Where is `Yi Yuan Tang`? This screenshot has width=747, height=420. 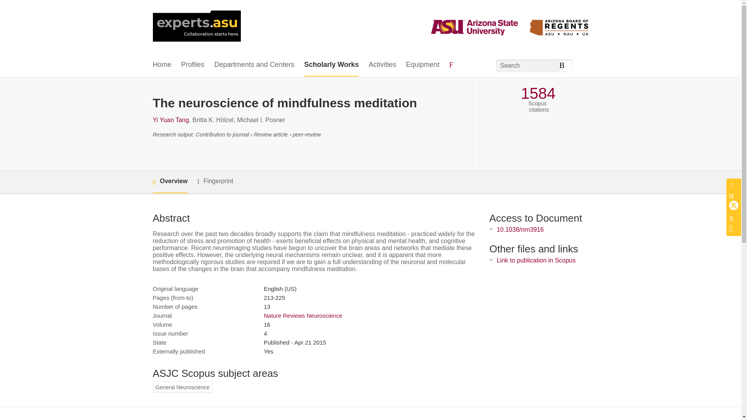 Yi Yuan Tang is located at coordinates (170, 120).